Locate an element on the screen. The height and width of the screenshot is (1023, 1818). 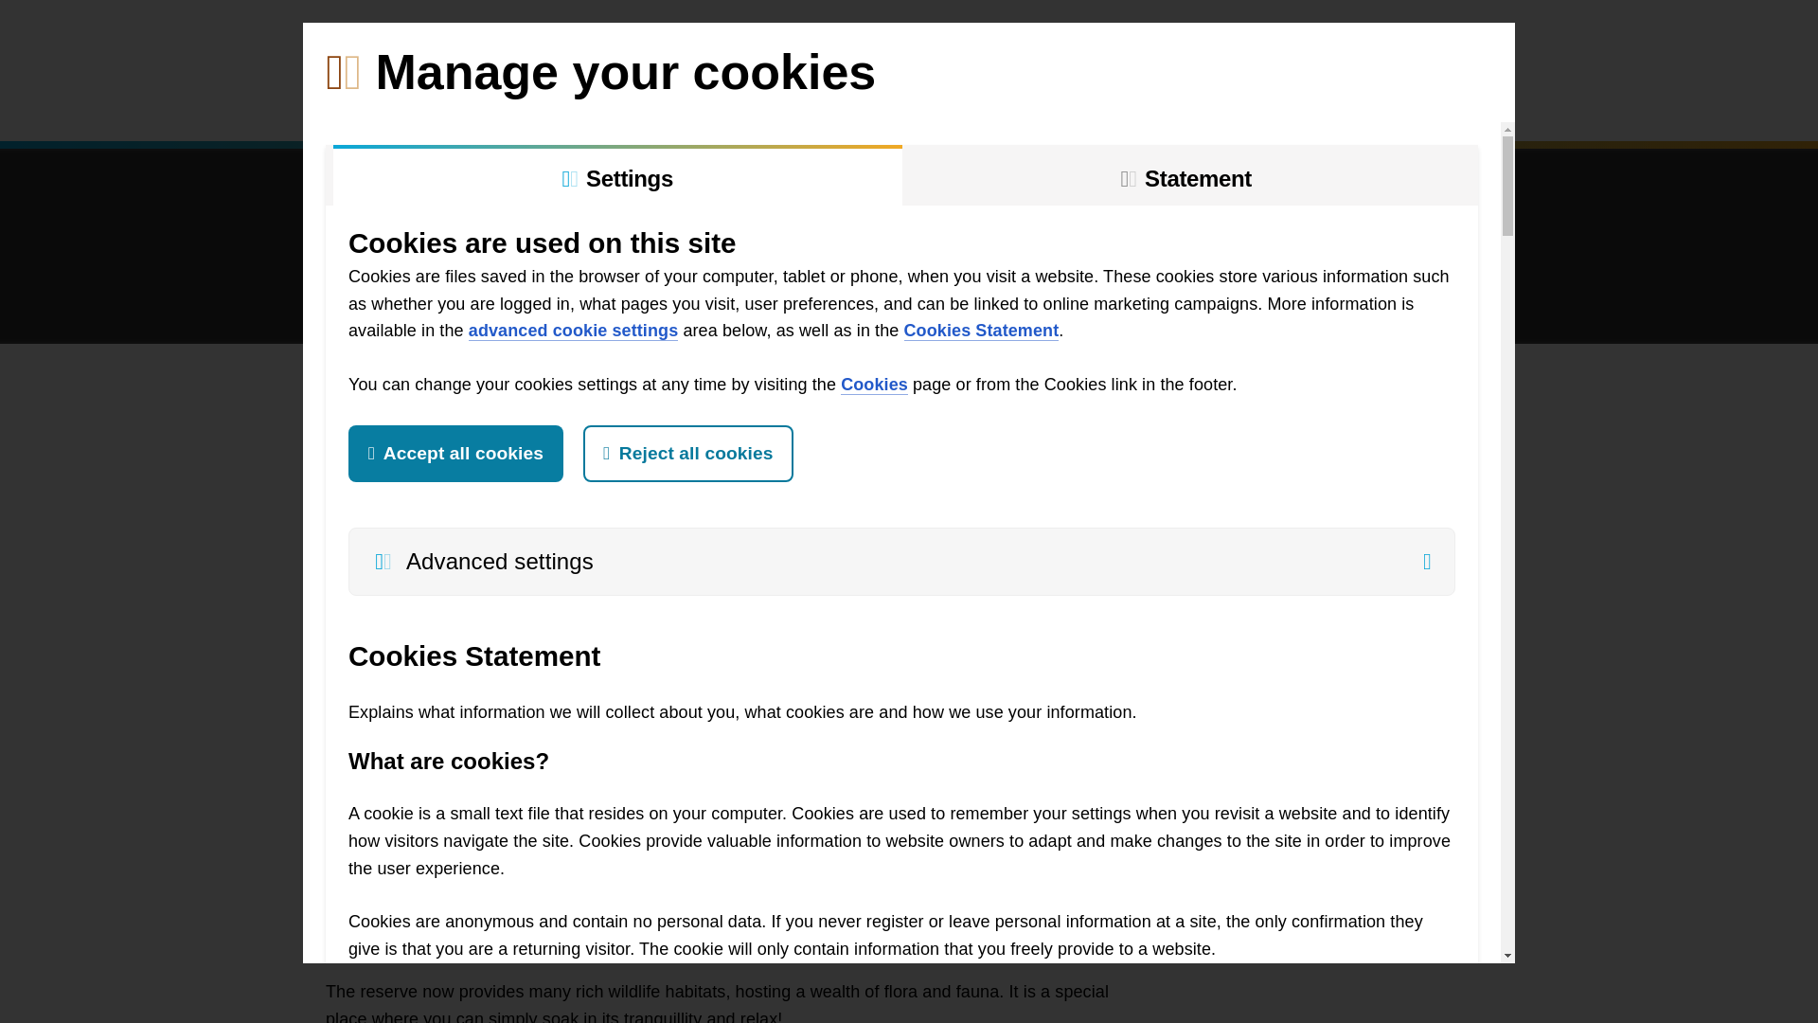
Home is located at coordinates (354, 104).